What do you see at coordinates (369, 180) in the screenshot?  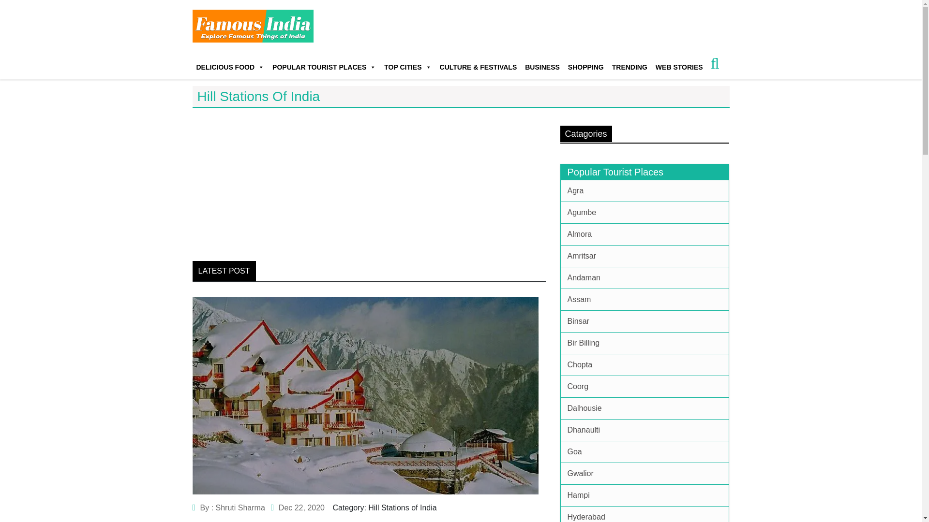 I see `Advertisement` at bounding box center [369, 180].